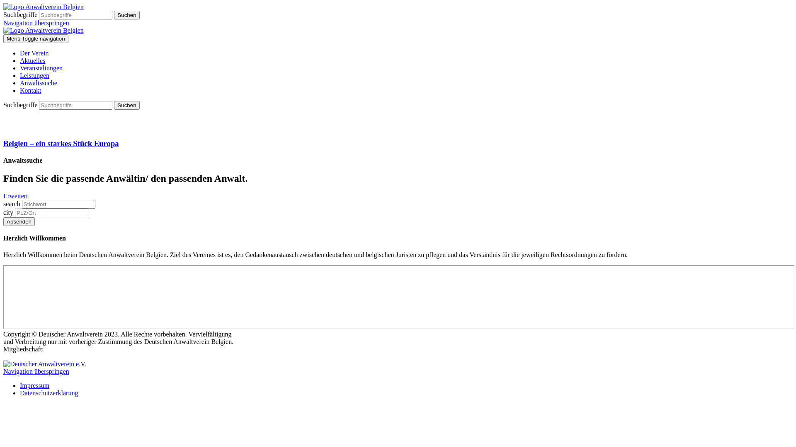 This screenshot has height=447, width=796. I want to click on Kontakt, so click(31, 90).